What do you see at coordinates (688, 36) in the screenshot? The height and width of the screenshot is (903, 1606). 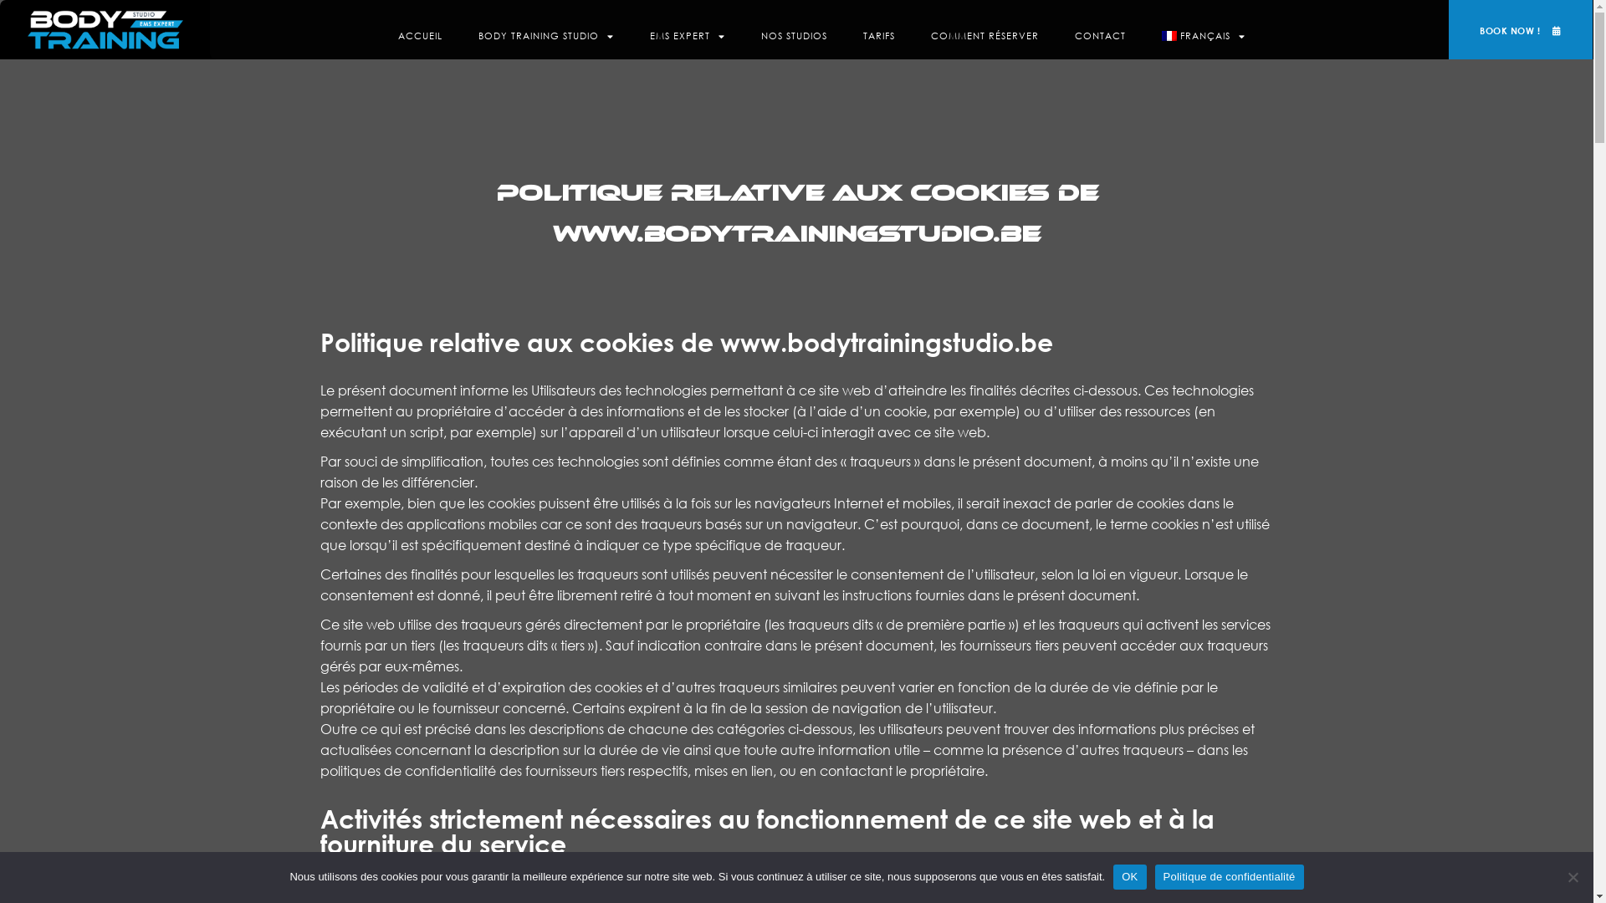 I see `EMS EXPERT` at bounding box center [688, 36].